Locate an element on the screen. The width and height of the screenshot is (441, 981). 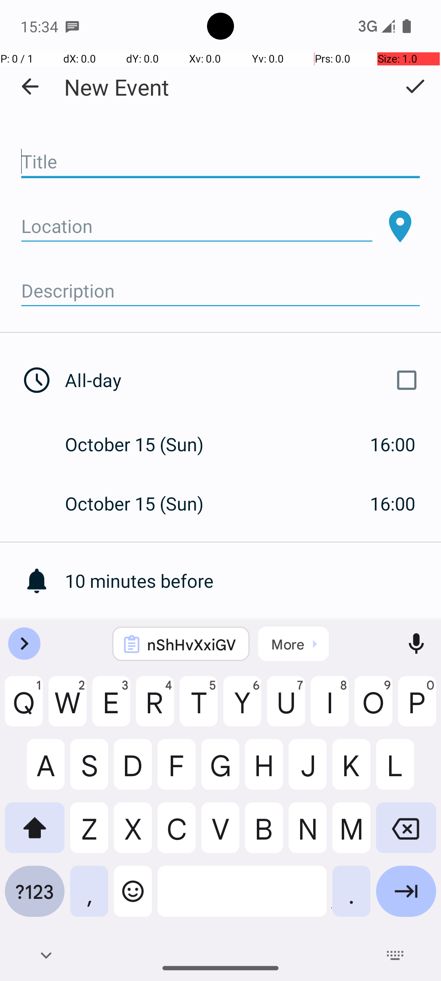
nShHvXxiGV is located at coordinates (192, 644).